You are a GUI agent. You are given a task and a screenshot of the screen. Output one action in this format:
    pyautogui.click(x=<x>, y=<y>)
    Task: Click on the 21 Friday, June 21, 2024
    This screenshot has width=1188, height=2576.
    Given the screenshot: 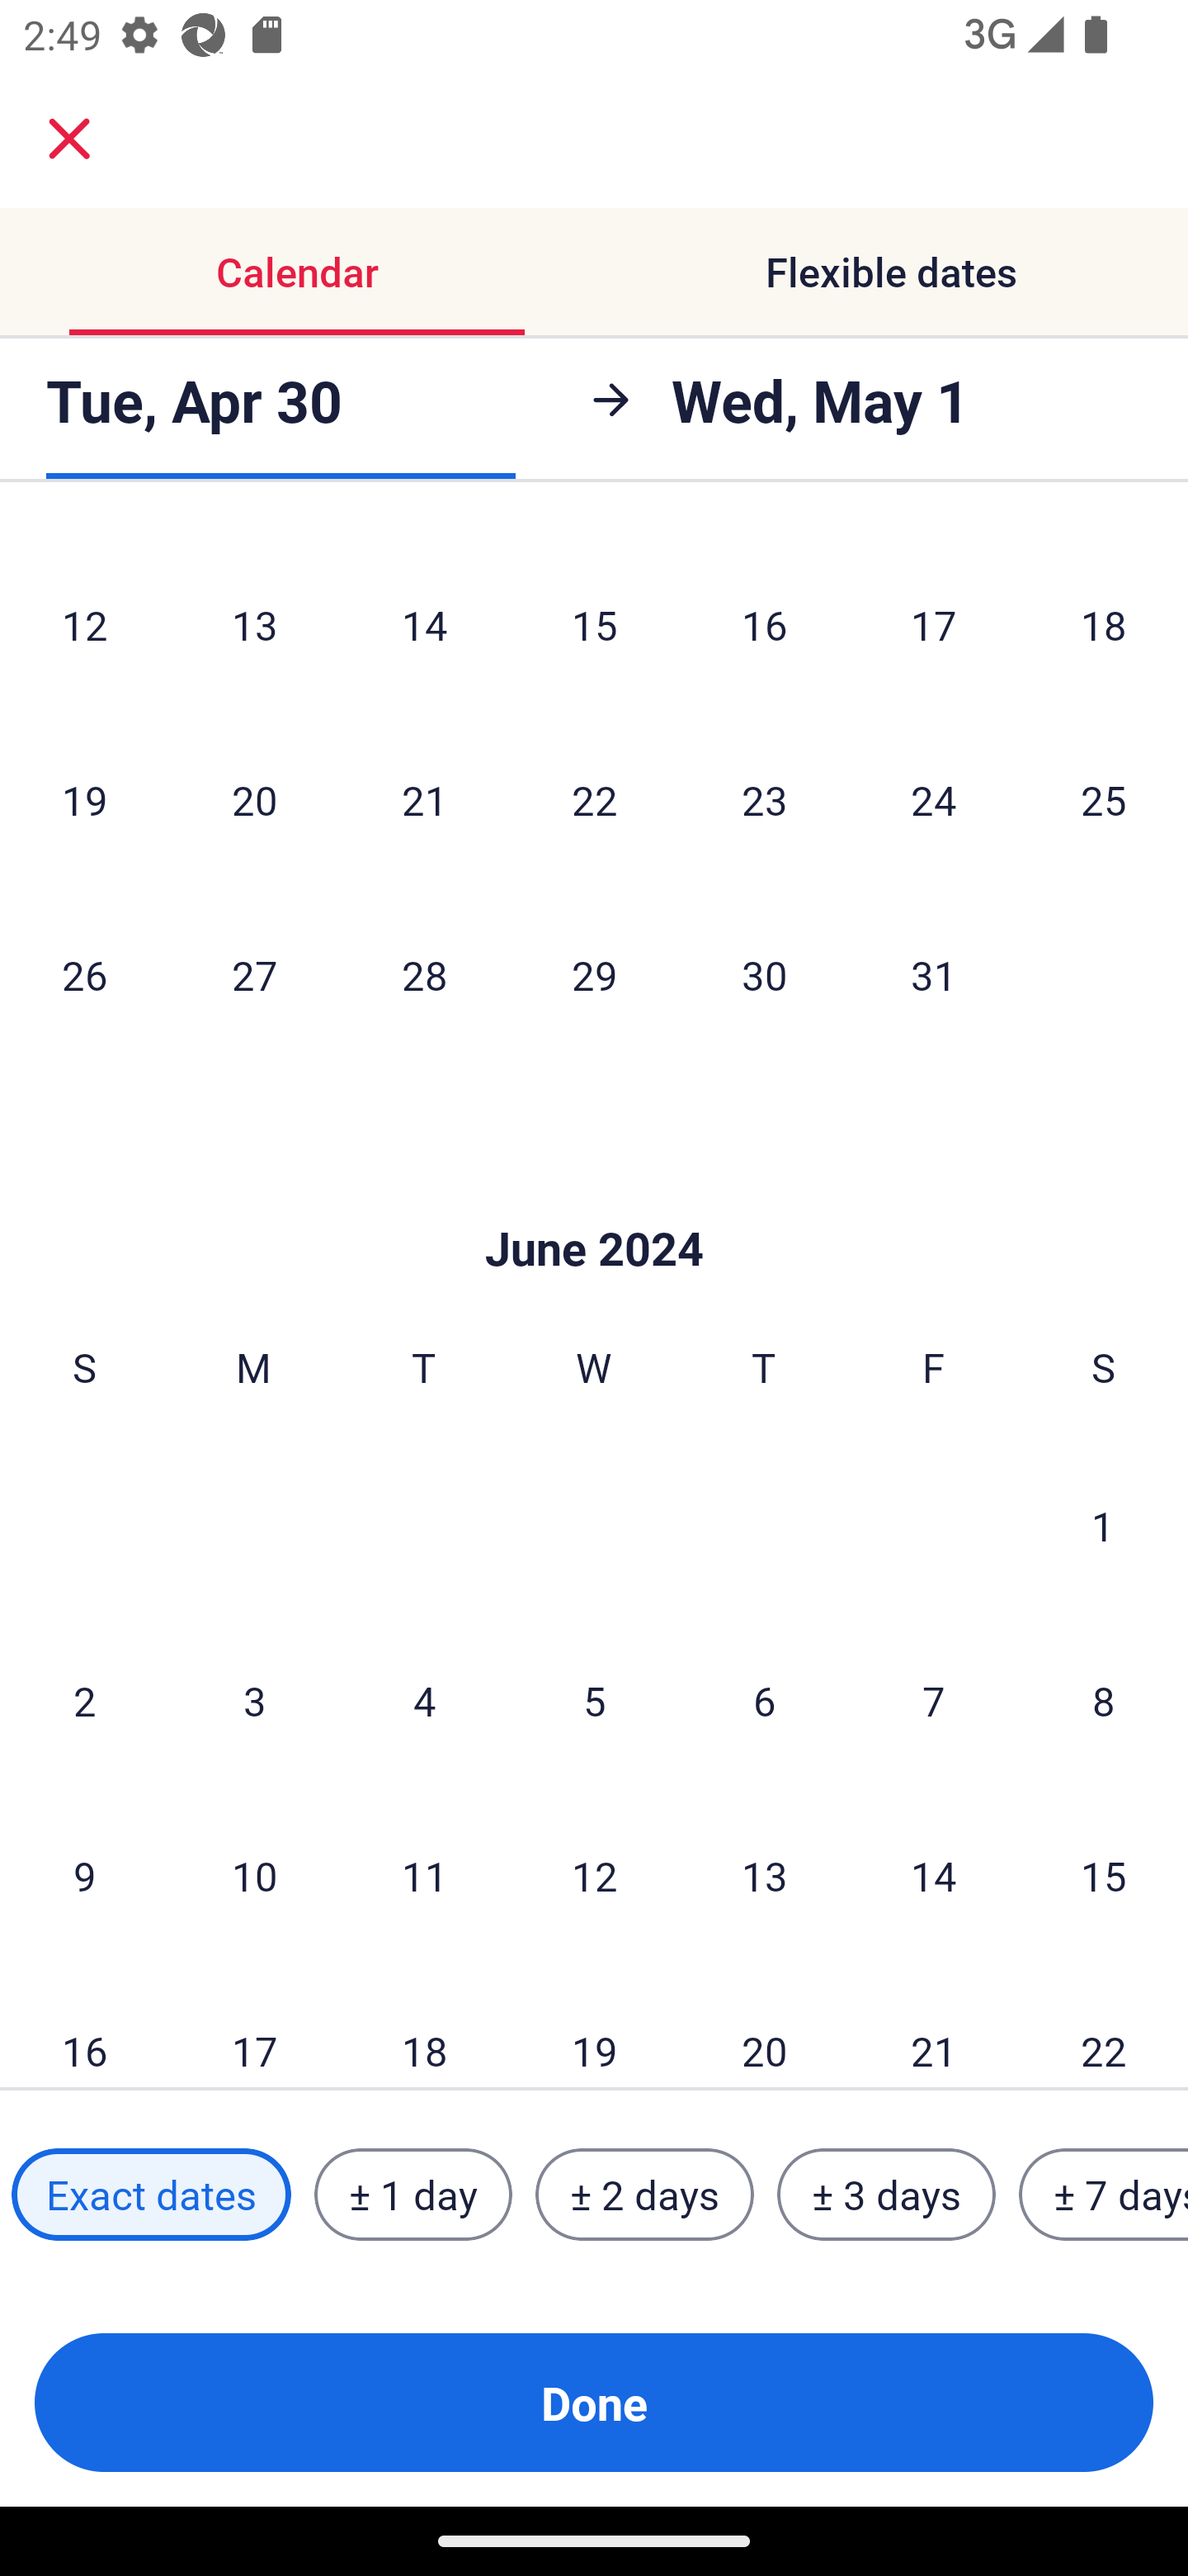 What is the action you would take?
    pyautogui.click(x=934, y=2026)
    